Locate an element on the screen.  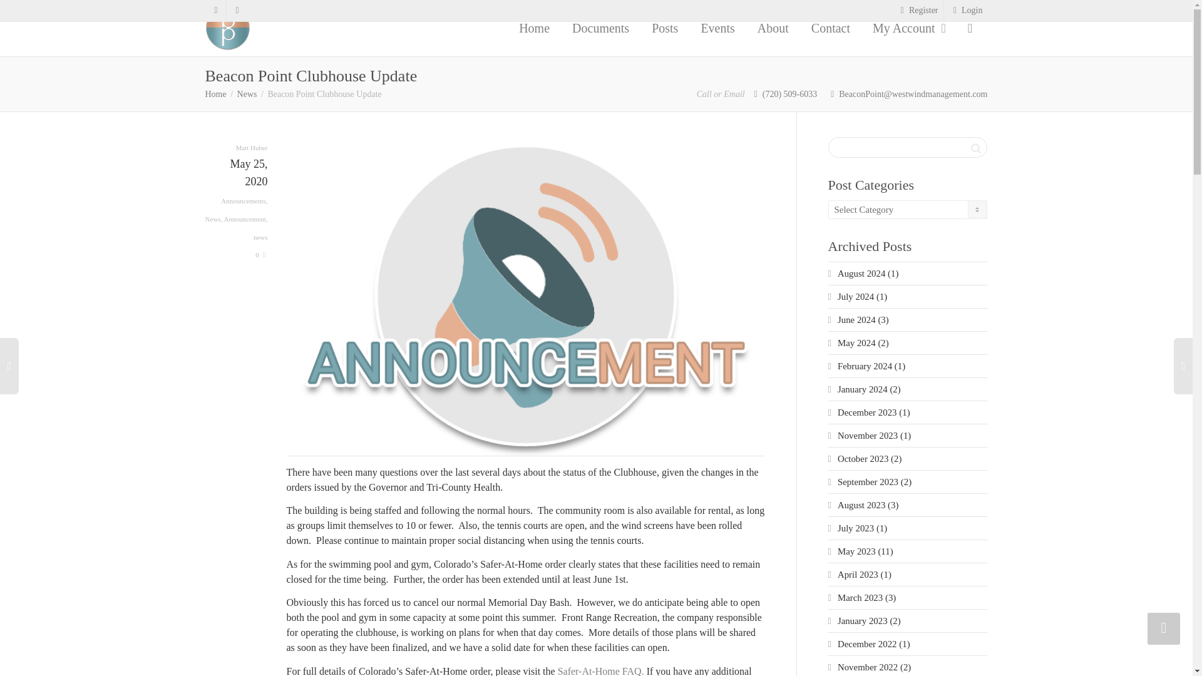
July 2024 is located at coordinates (855, 296).